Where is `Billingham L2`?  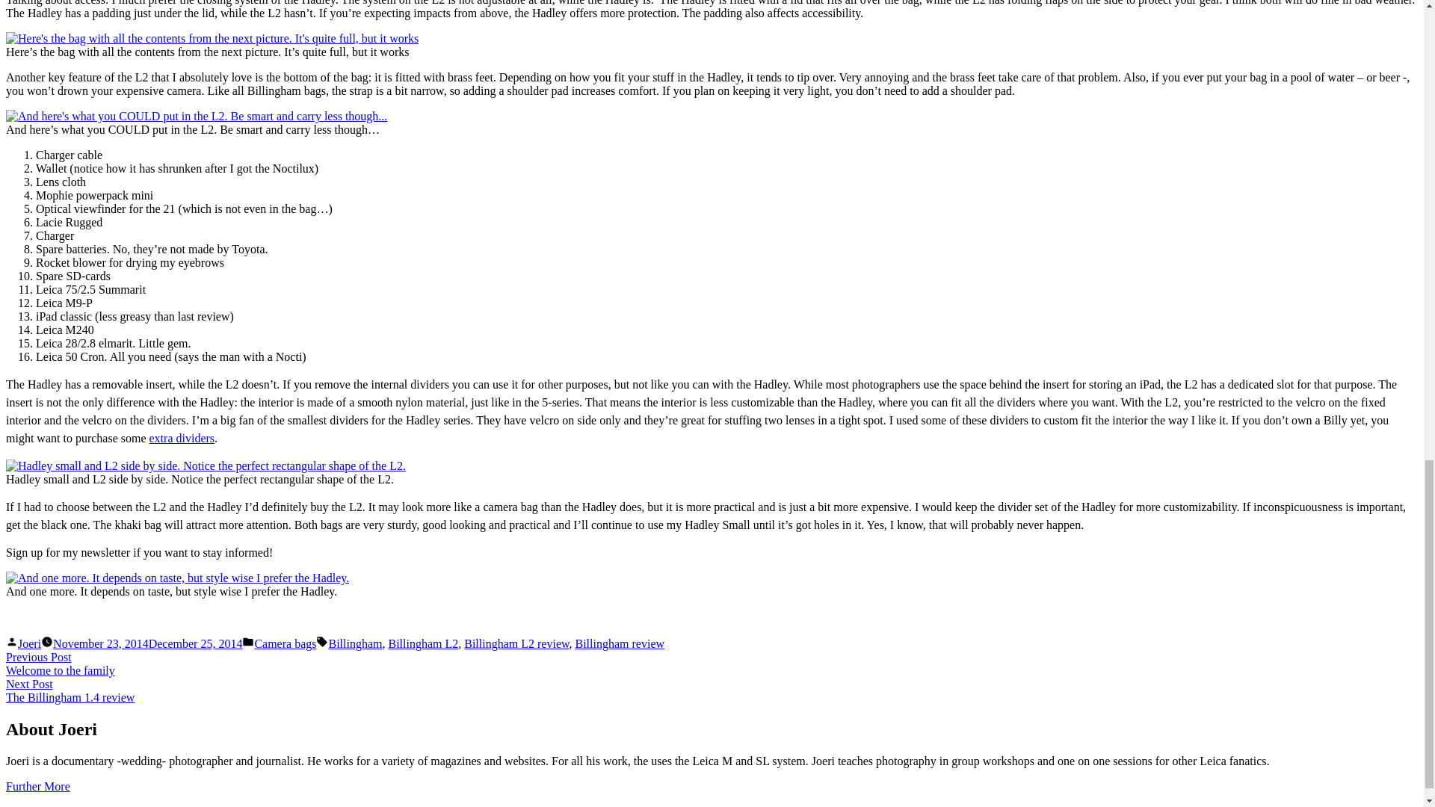 Billingham L2 is located at coordinates (422, 644).